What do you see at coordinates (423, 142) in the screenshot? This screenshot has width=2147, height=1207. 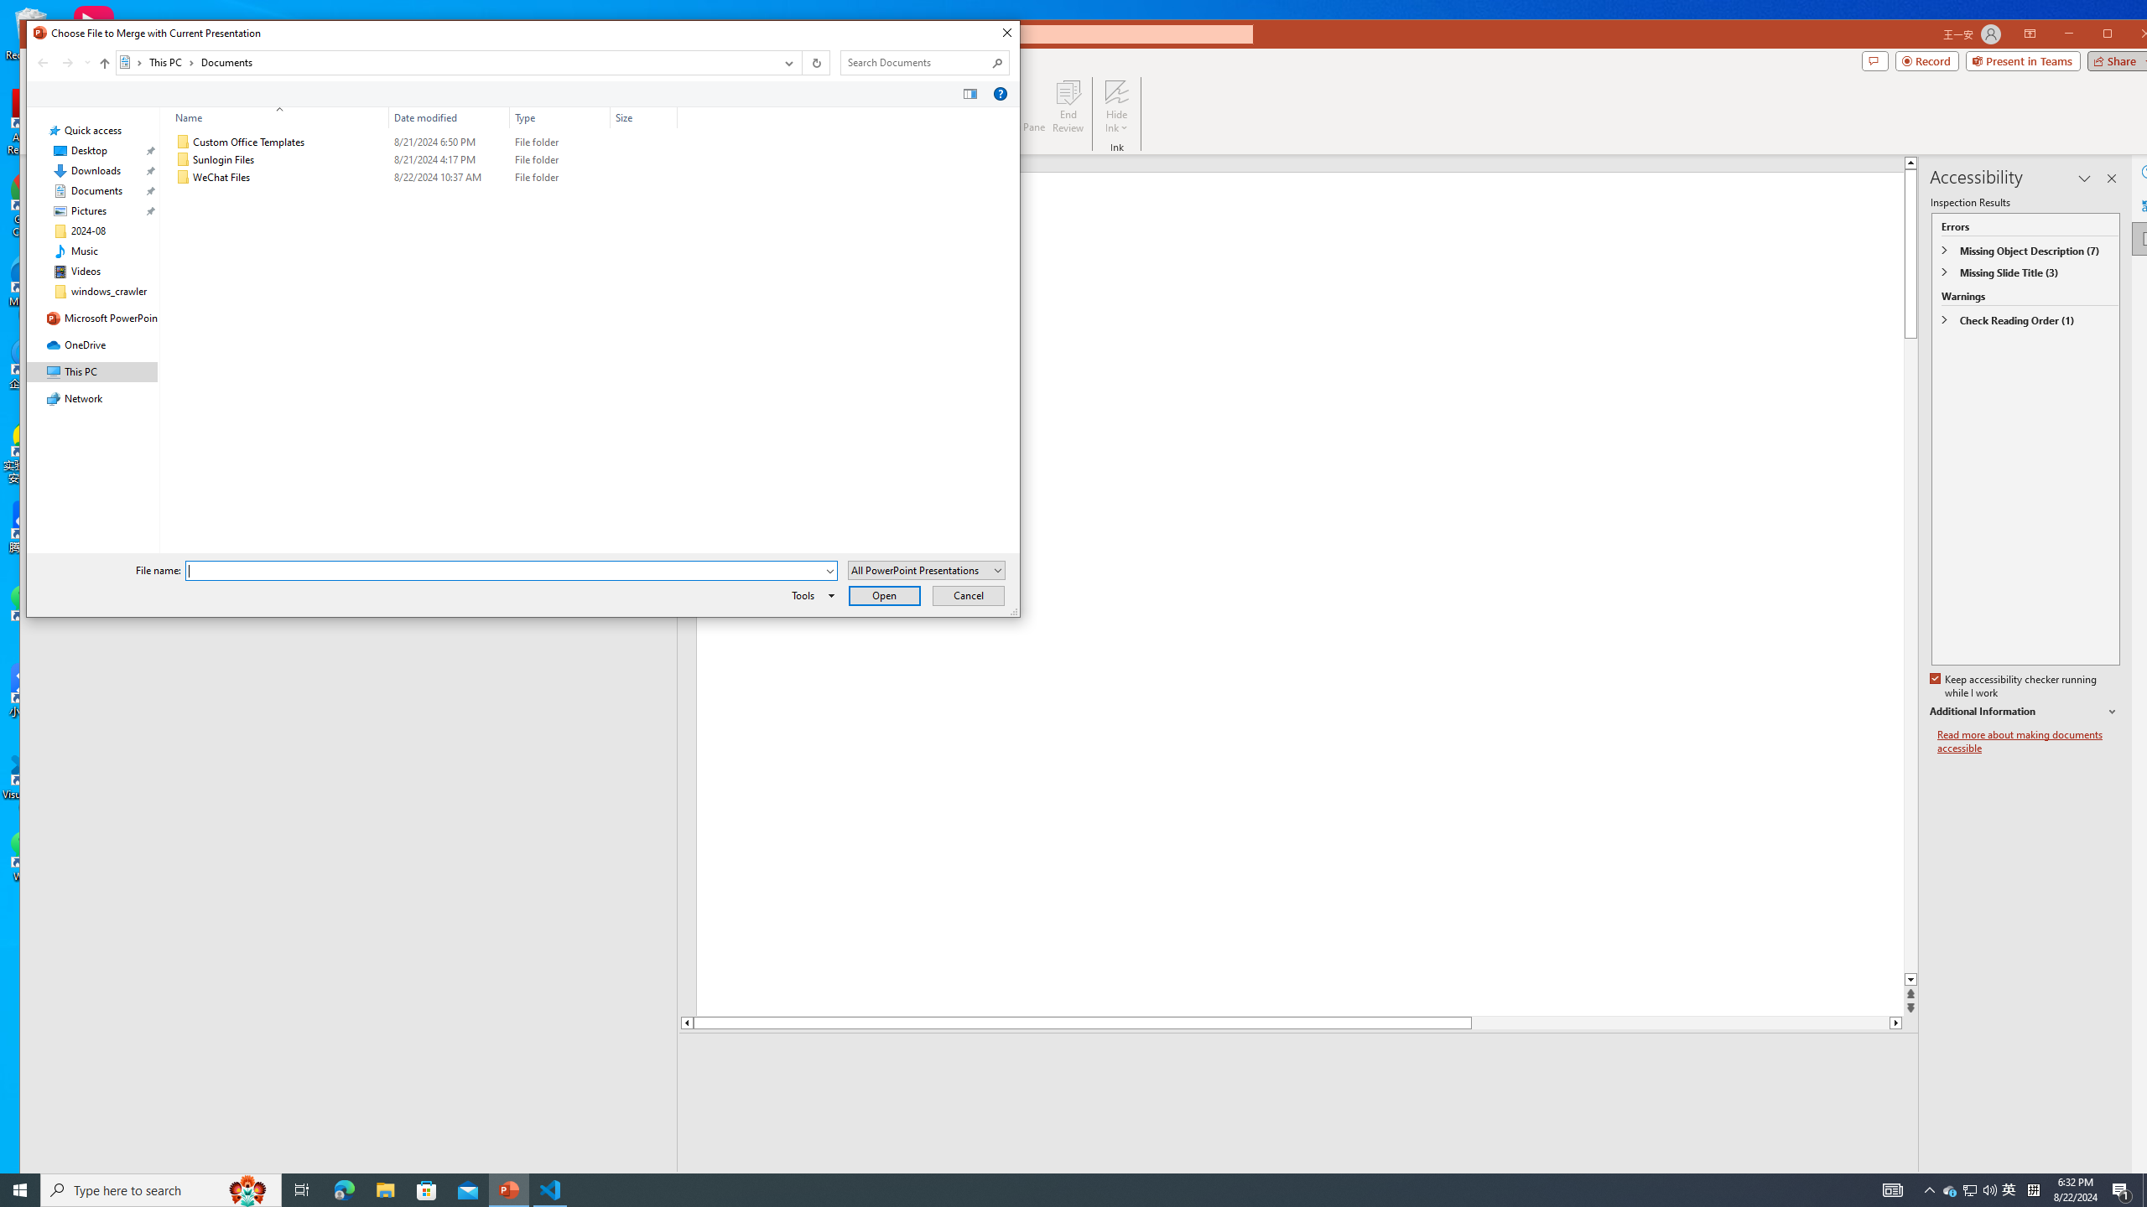 I see `Custom Office Templates` at bounding box center [423, 142].